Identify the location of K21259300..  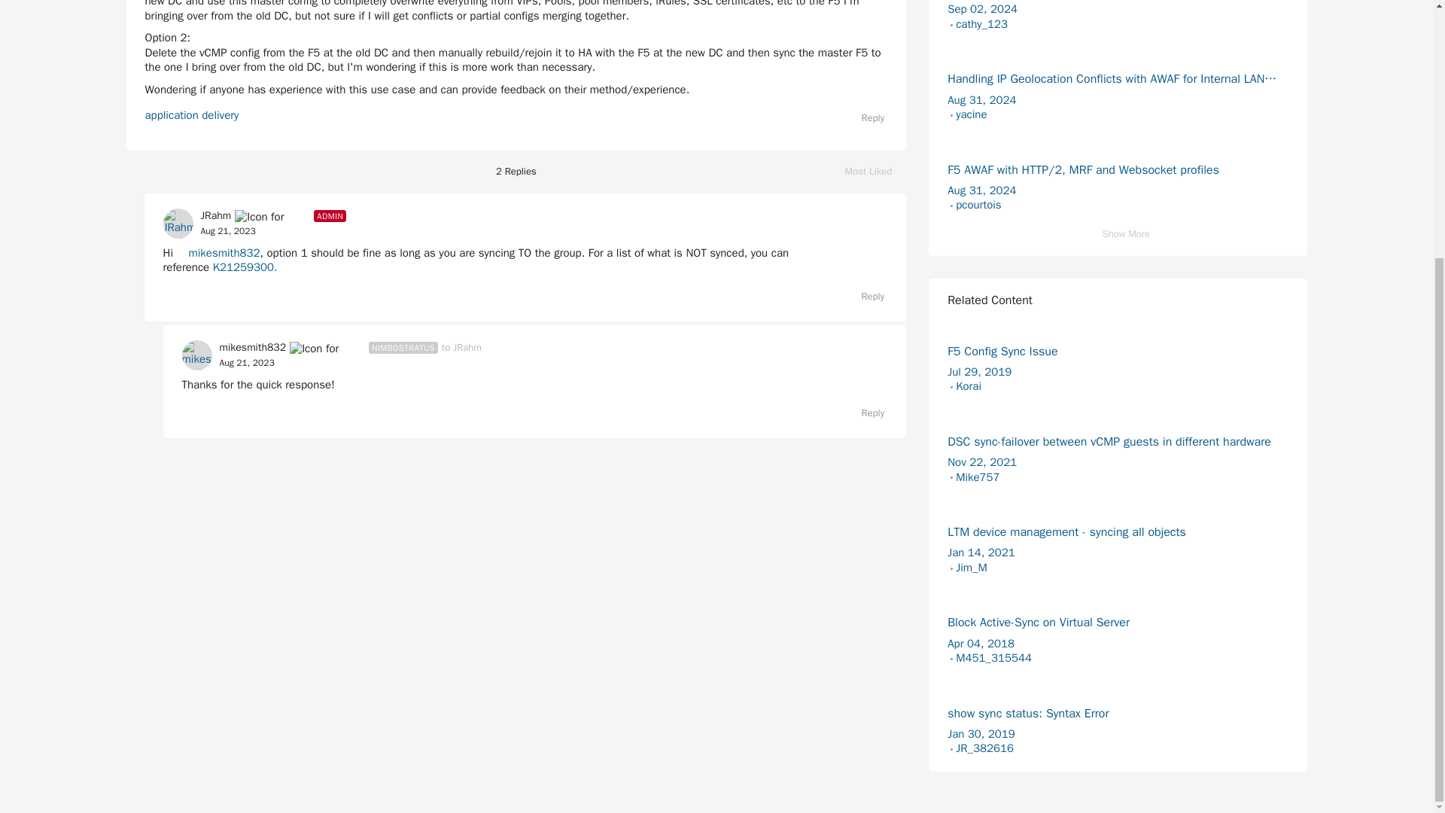
(245, 266).